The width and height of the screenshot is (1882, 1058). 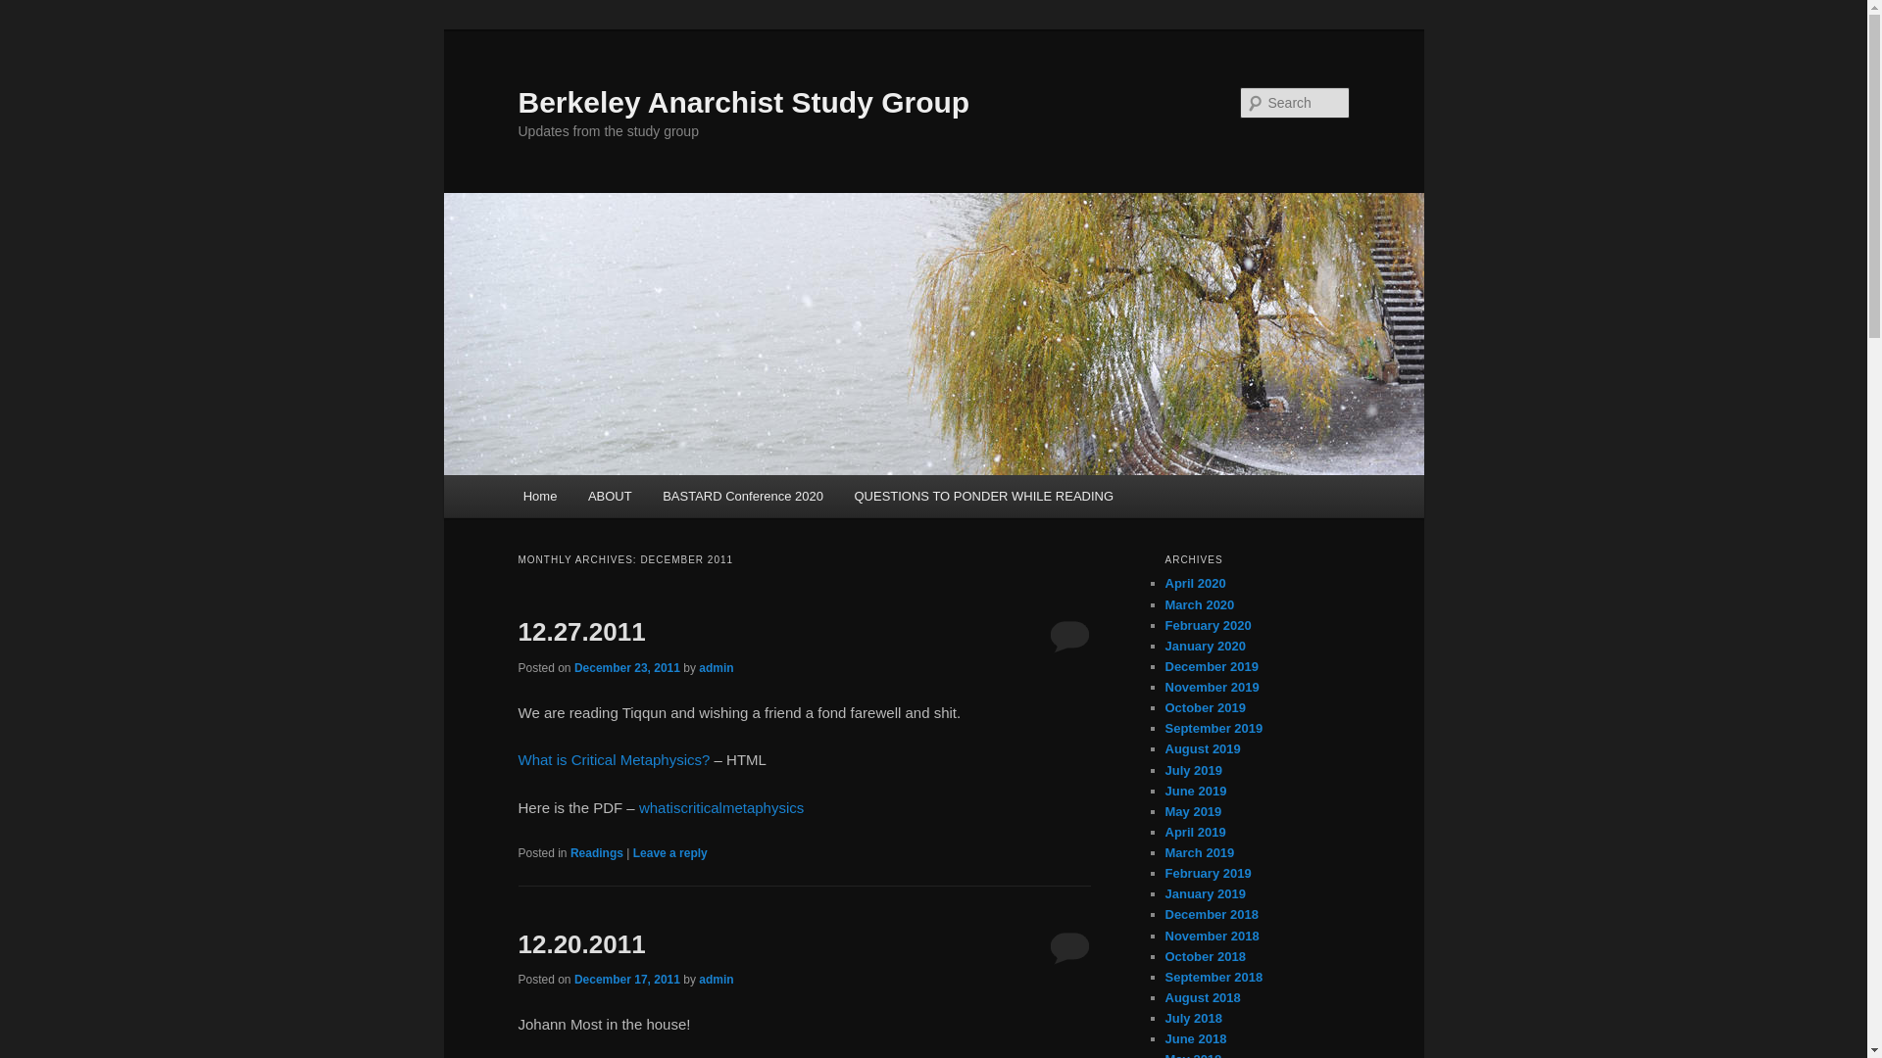 What do you see at coordinates (1200, 605) in the screenshot?
I see `March 2020` at bounding box center [1200, 605].